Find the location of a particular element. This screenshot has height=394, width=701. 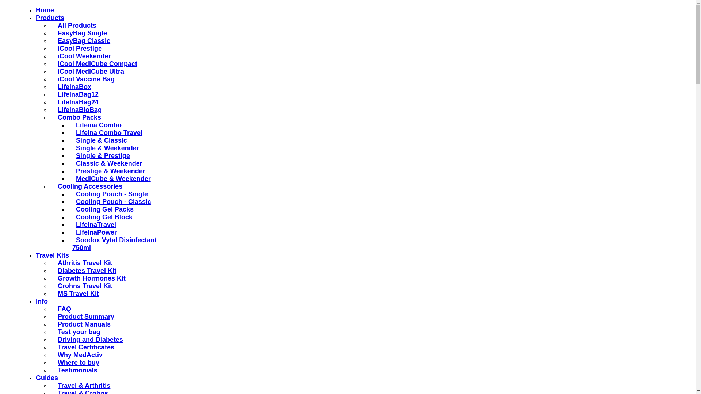

LifeInaPower is located at coordinates (95, 232).